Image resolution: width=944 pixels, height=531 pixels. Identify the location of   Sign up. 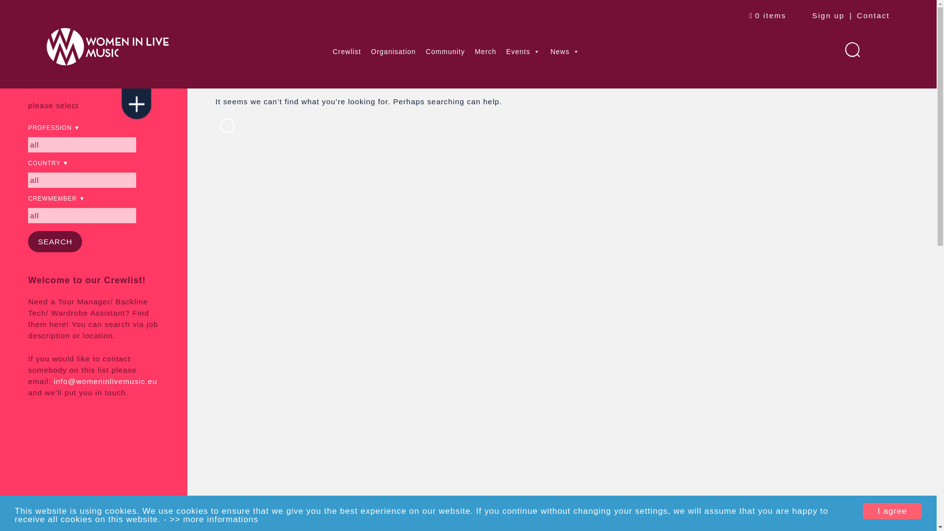
(825, 14).